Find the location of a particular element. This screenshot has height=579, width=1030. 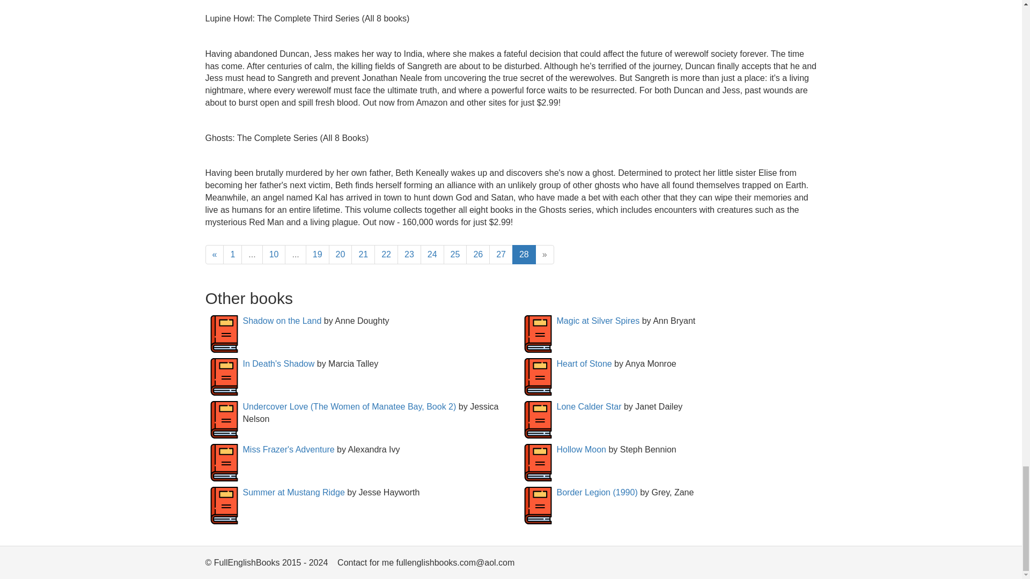

22 is located at coordinates (386, 254).